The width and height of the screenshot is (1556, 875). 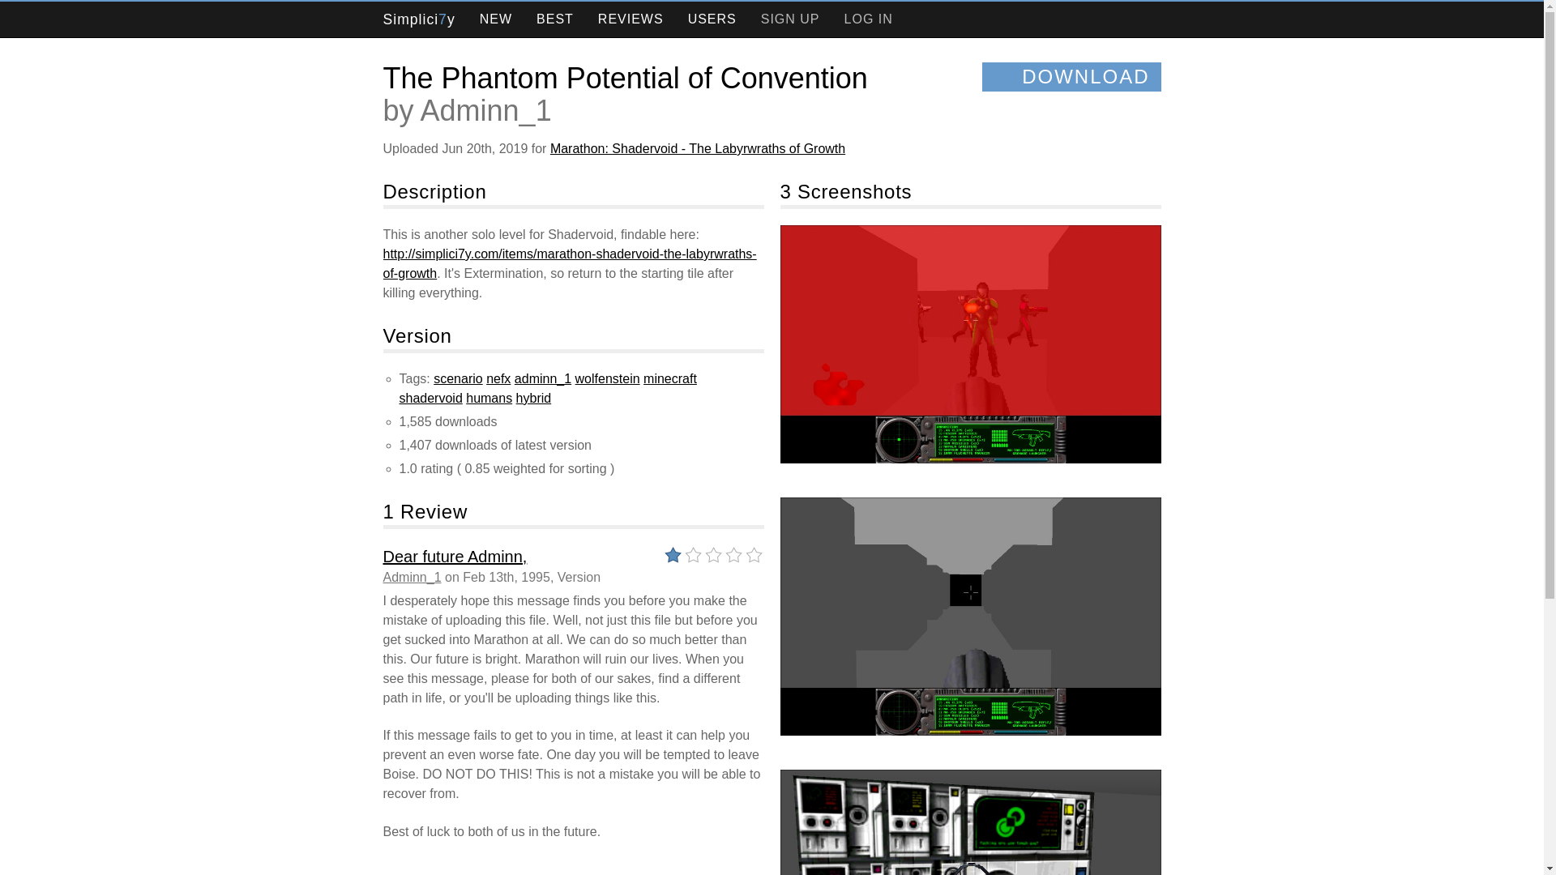 I want to click on NEW, so click(x=495, y=19).